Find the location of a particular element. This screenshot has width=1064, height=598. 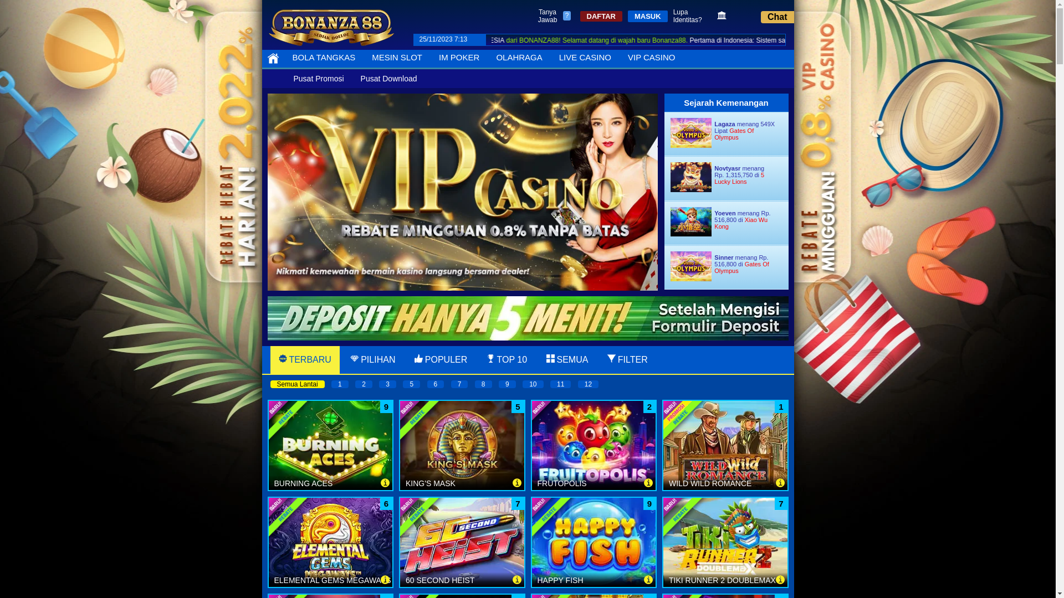

POPULER is located at coordinates (446, 360).